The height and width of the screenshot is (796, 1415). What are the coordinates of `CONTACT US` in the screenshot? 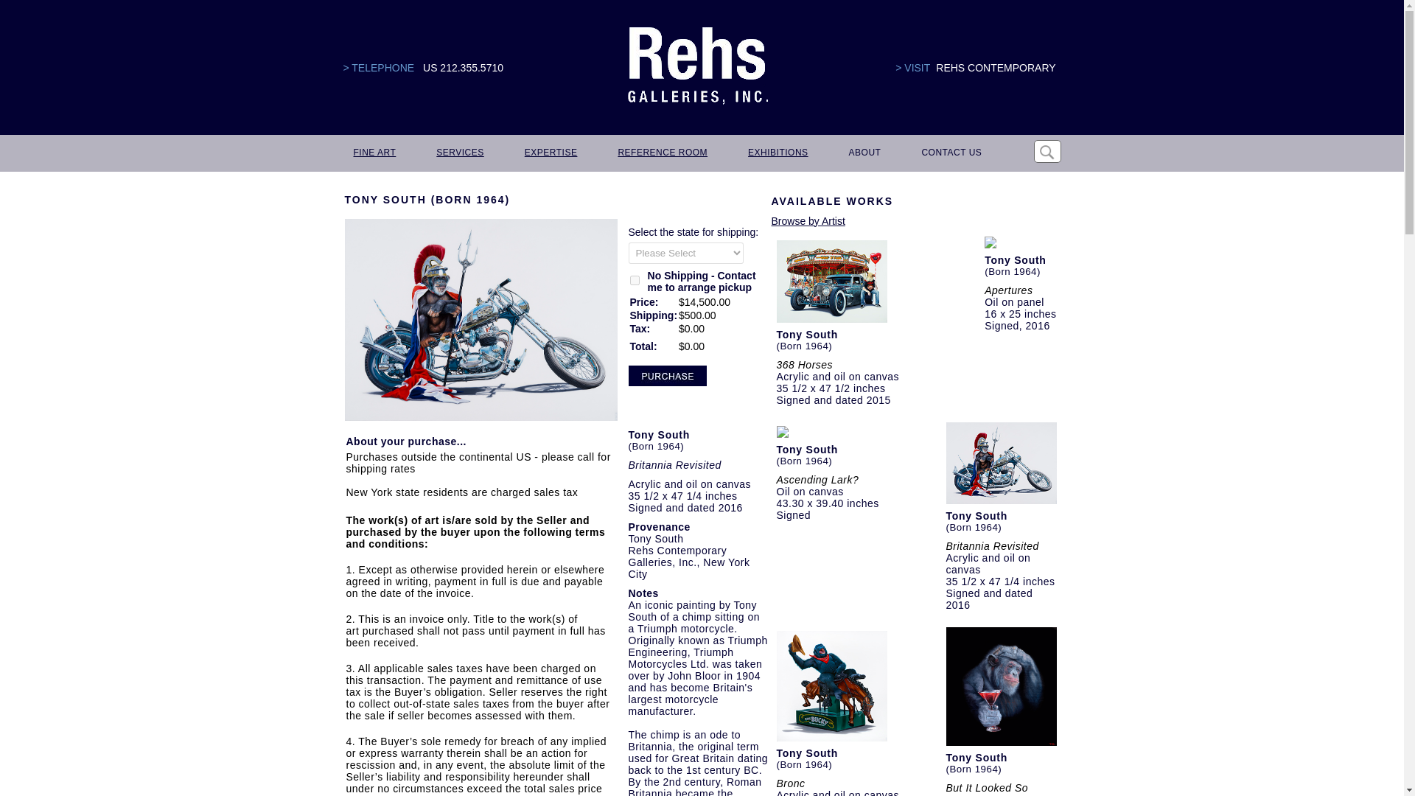 It's located at (951, 153).